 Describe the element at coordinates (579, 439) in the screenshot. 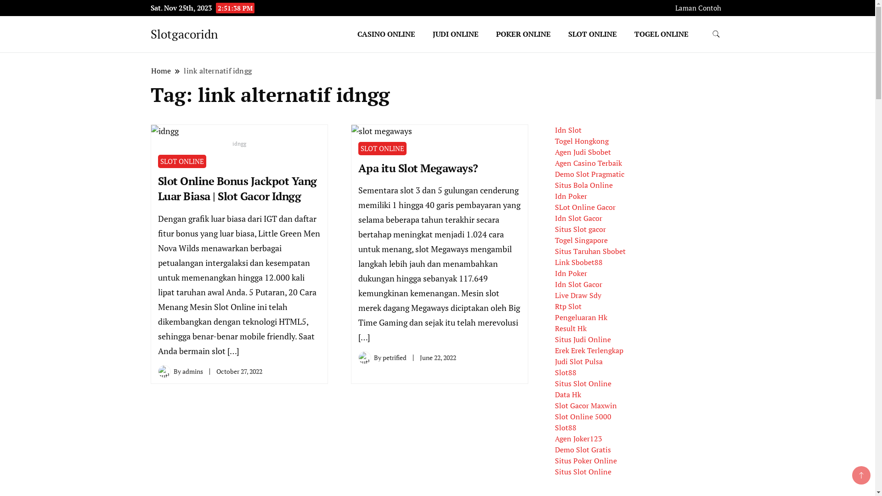

I see `Agen Joker123` at that location.